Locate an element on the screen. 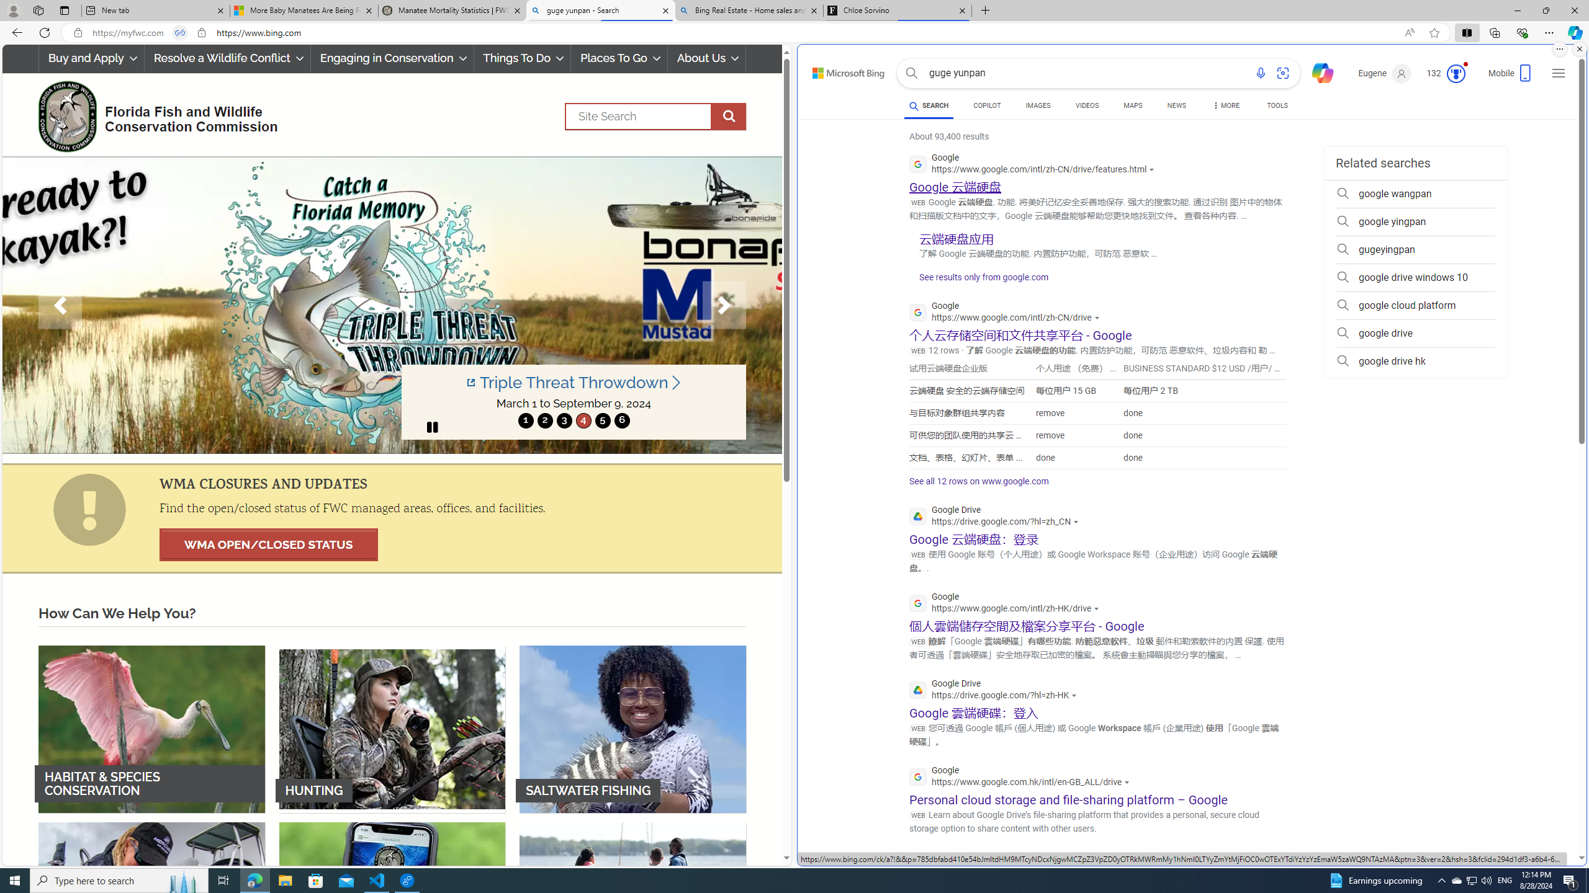  Settings and quick links is located at coordinates (1559, 73).